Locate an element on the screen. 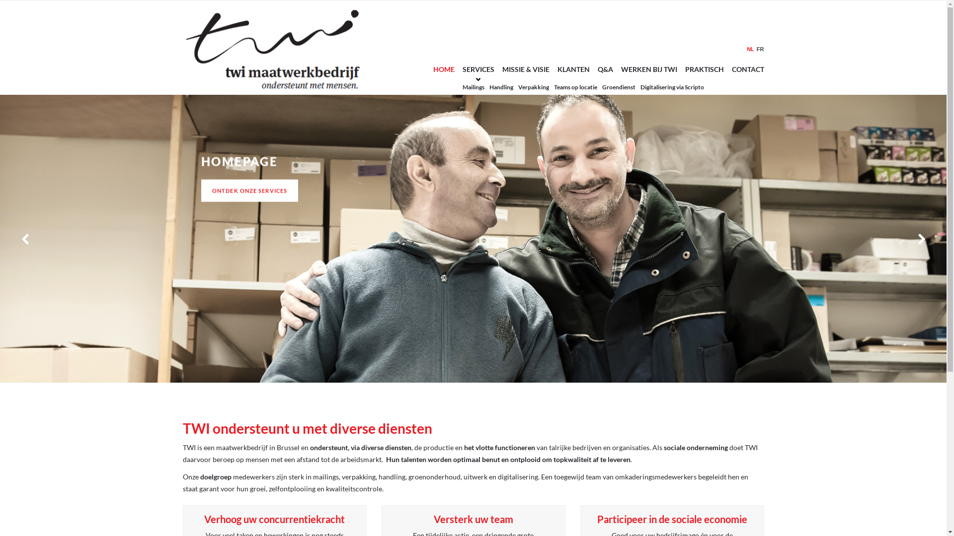  NL is located at coordinates (749, 50).